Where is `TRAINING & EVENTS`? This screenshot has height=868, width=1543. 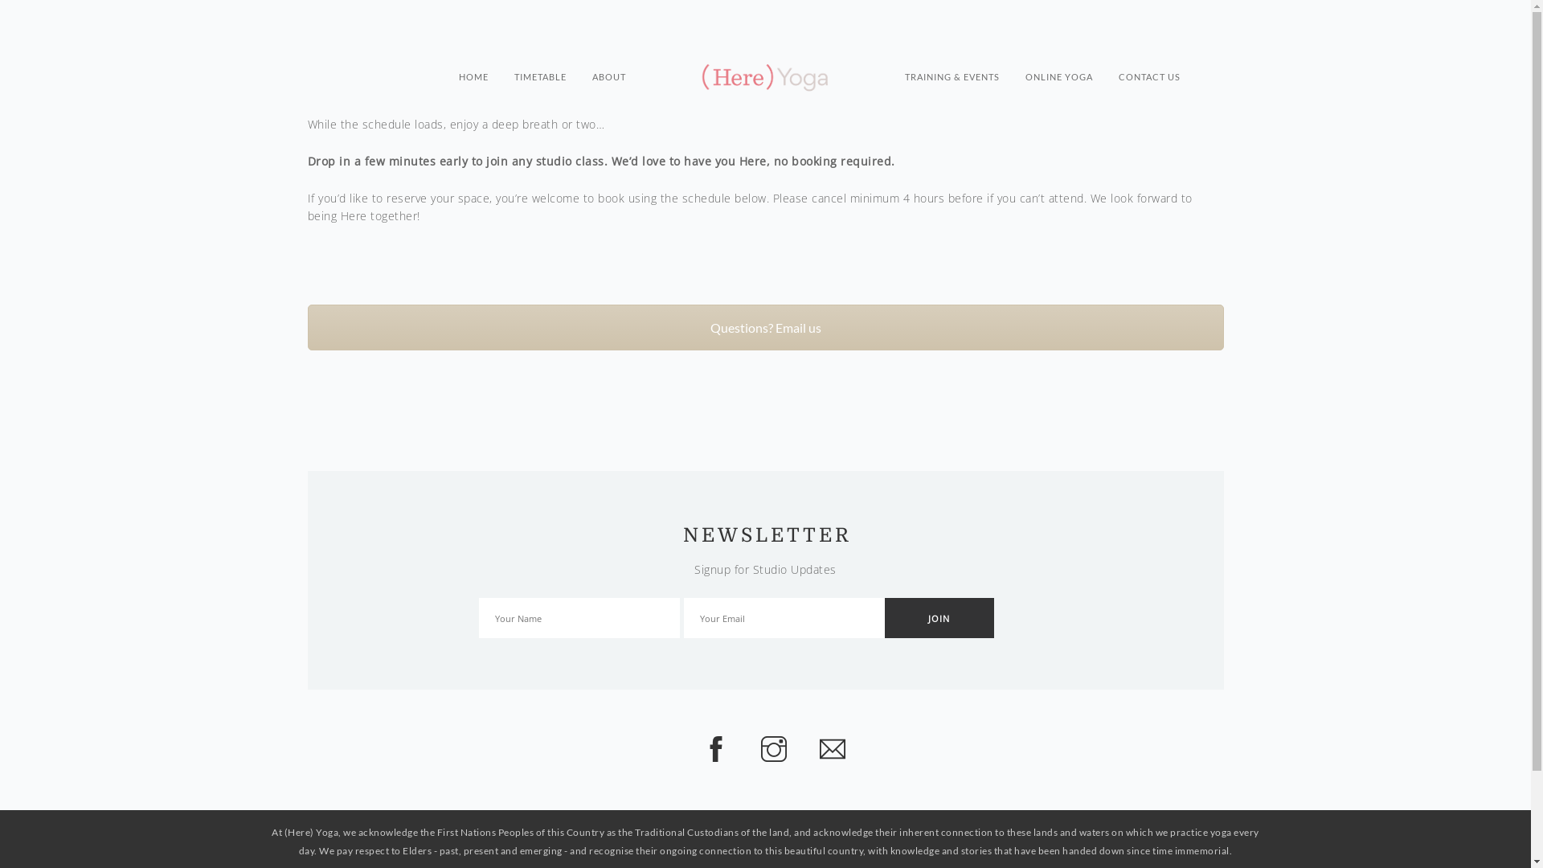
TRAINING & EVENTS is located at coordinates (952, 61).